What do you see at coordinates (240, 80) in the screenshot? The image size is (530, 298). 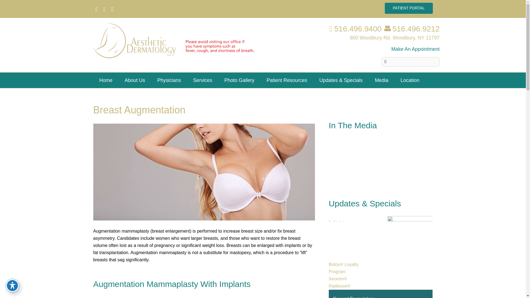 I see `Photo Gallery` at bounding box center [240, 80].